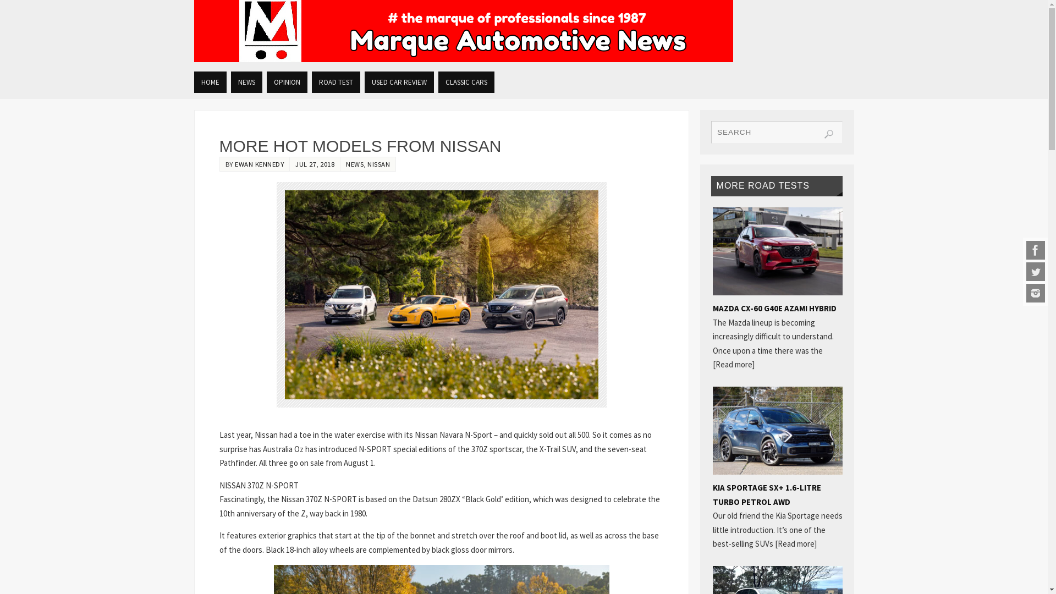 The image size is (1056, 594). I want to click on KIA SPORTAGE SX+ 1.6-LITRE TURBO PETROL AWD, so click(767, 495).